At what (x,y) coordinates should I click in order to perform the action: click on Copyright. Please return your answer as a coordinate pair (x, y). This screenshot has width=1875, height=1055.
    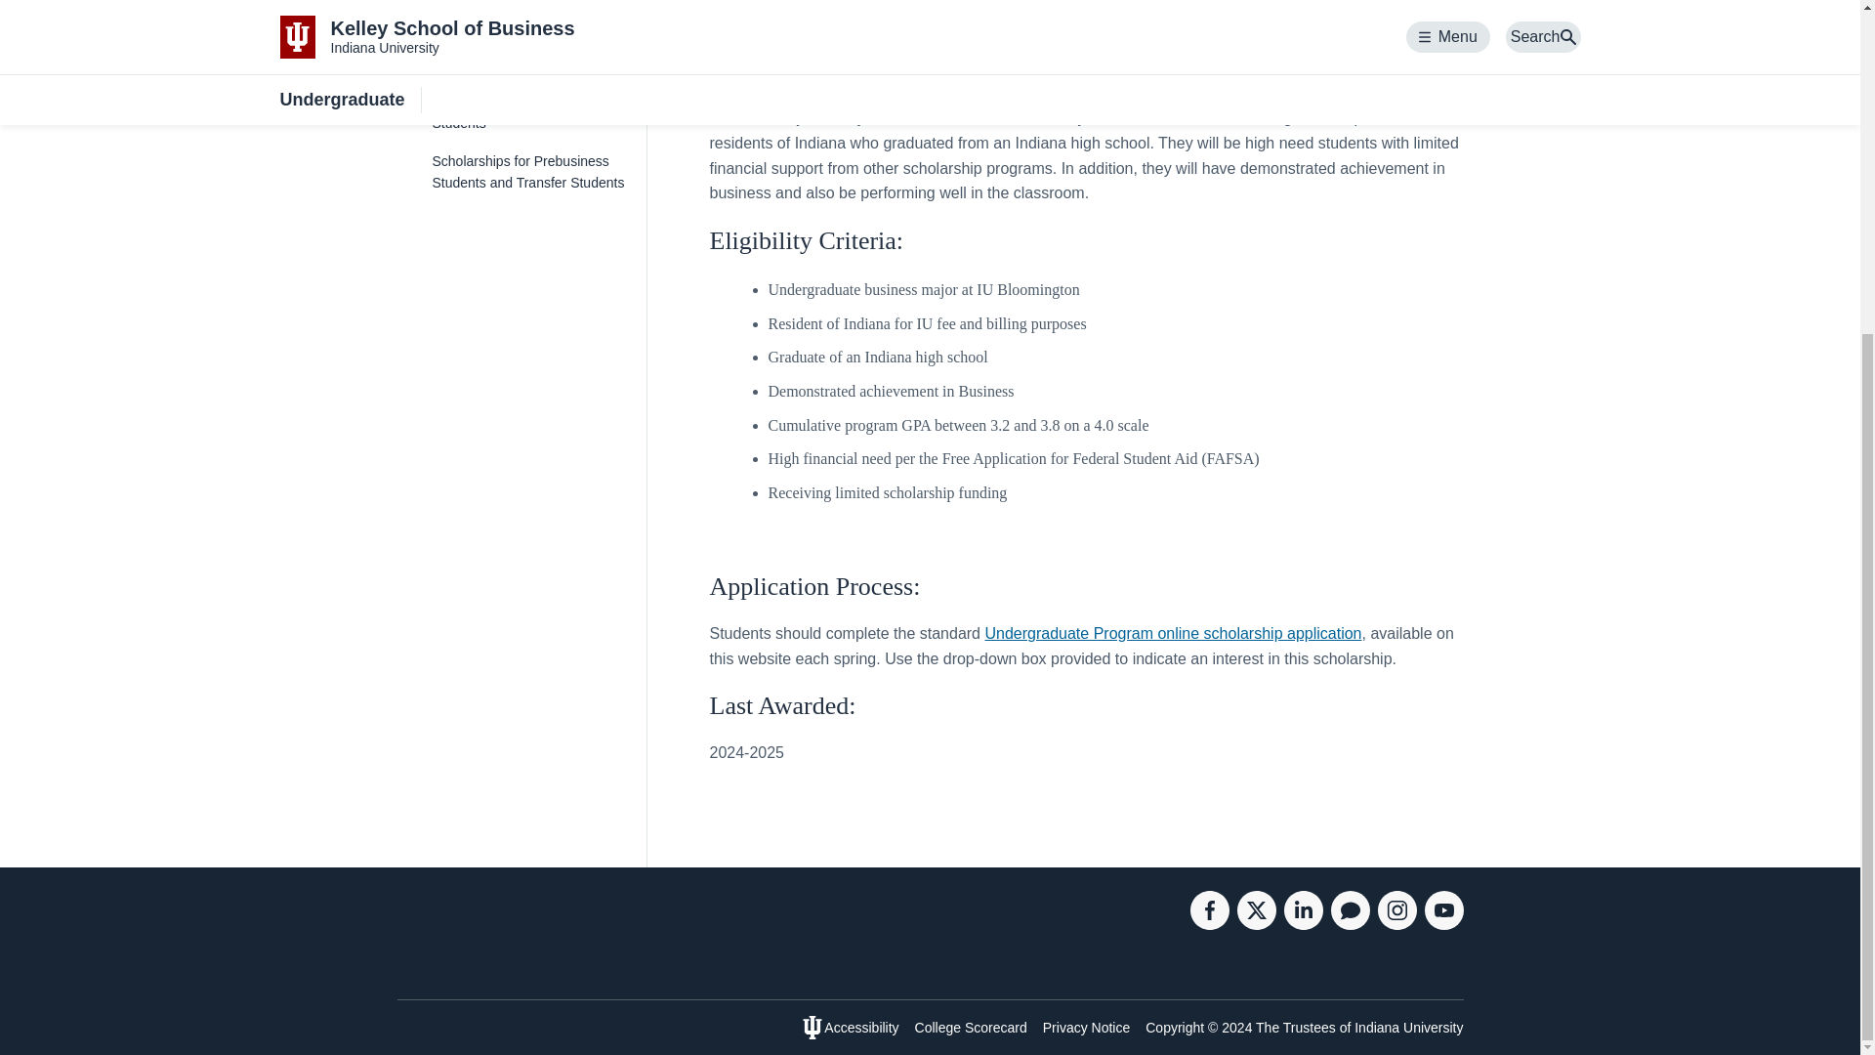
    Looking at the image, I should click on (1174, 1028).